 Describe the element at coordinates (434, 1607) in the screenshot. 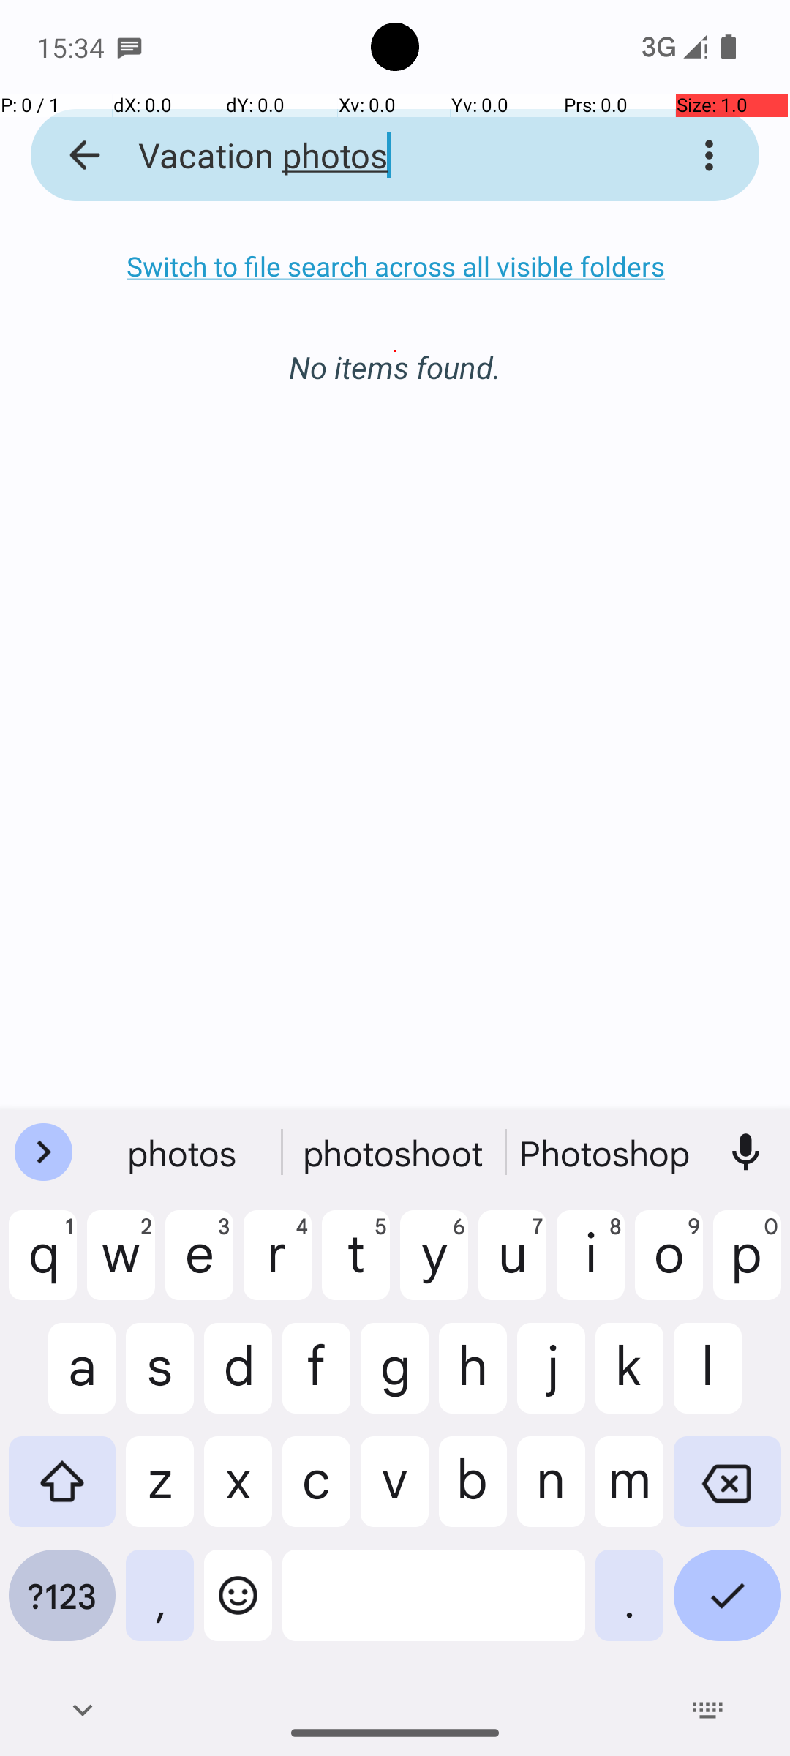

I see `Space` at that location.